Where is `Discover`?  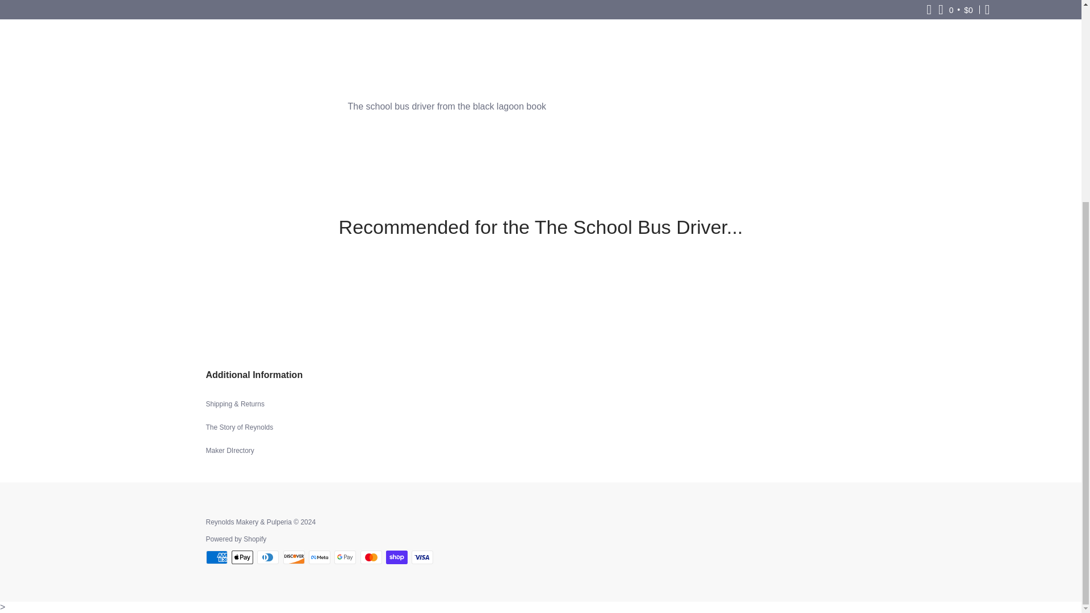 Discover is located at coordinates (294, 557).